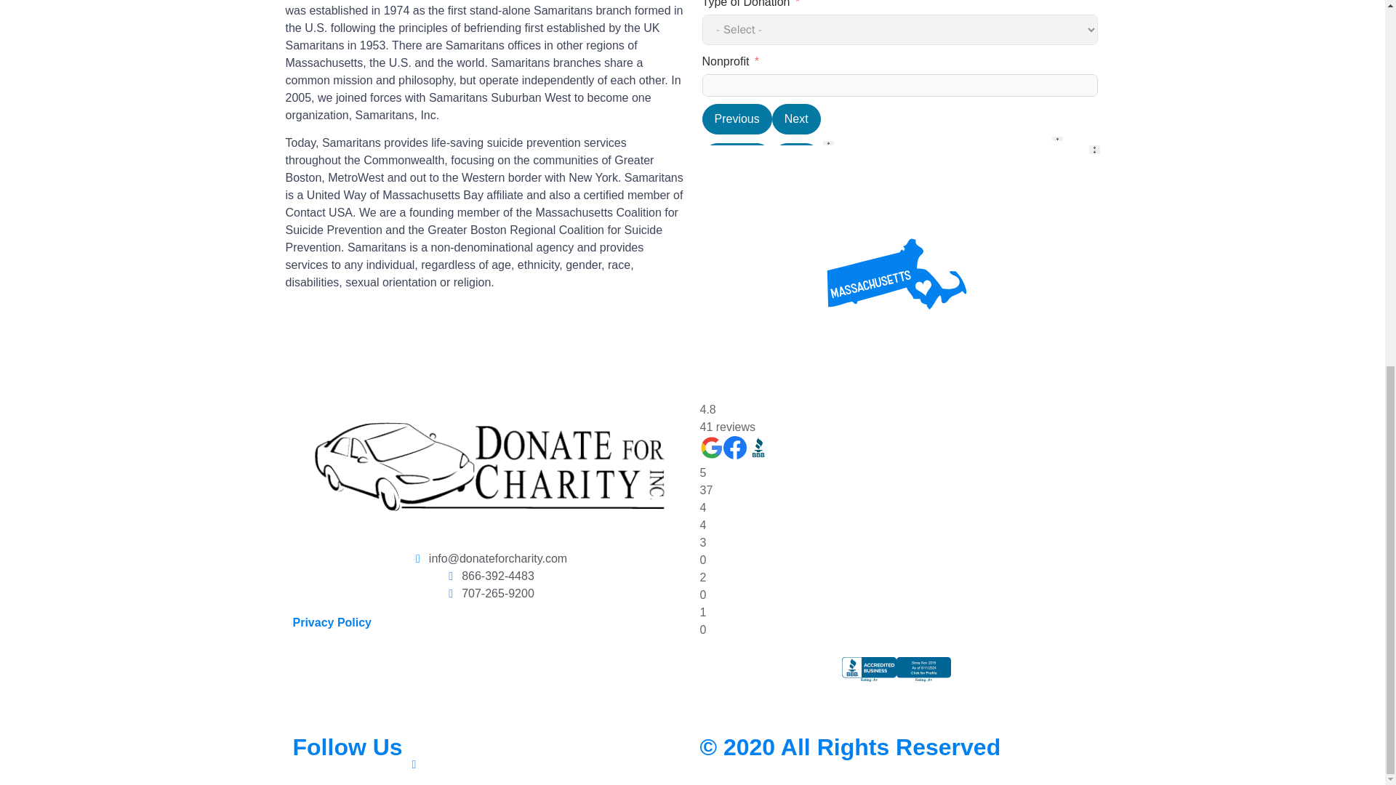 The width and height of the screenshot is (1396, 785). Describe the element at coordinates (737, 419) in the screenshot. I see `Previous` at that location.